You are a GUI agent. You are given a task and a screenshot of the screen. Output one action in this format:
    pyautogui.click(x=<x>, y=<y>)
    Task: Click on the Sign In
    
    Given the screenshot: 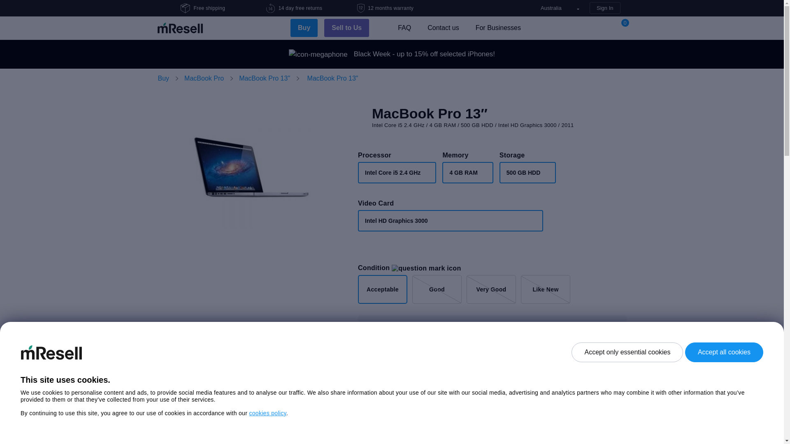 What is the action you would take?
    pyautogui.click(x=605, y=8)
    